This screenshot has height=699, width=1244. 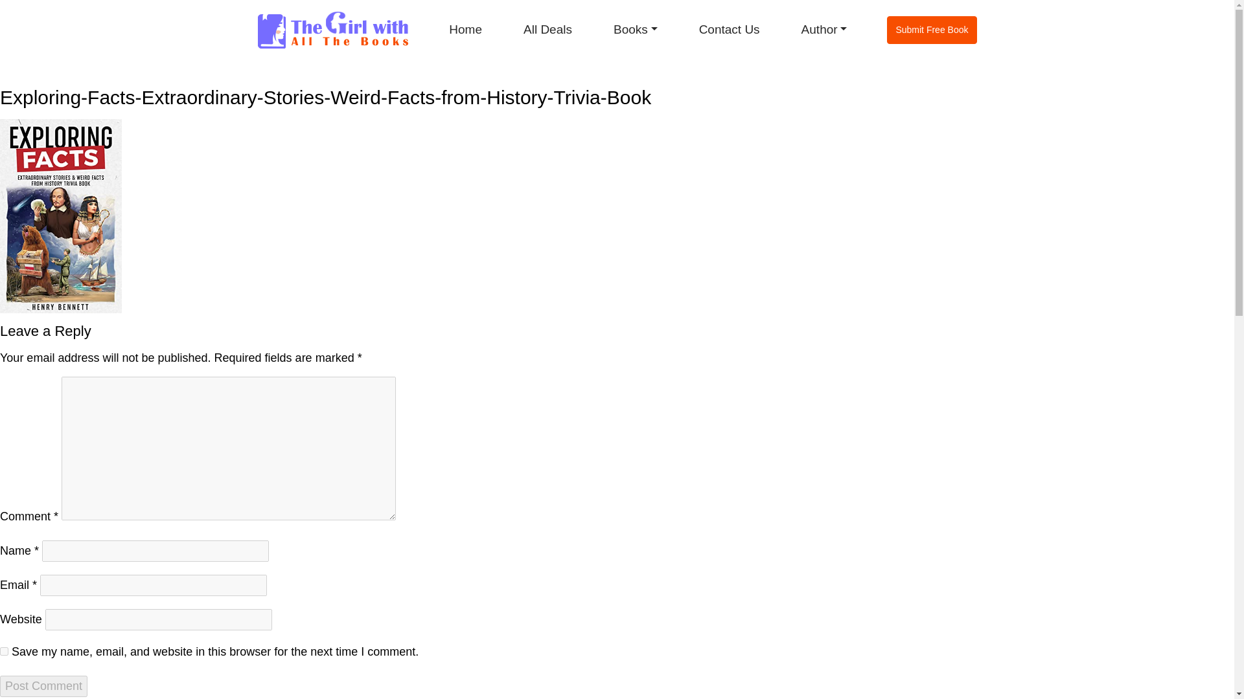 I want to click on All Deals, so click(x=547, y=30).